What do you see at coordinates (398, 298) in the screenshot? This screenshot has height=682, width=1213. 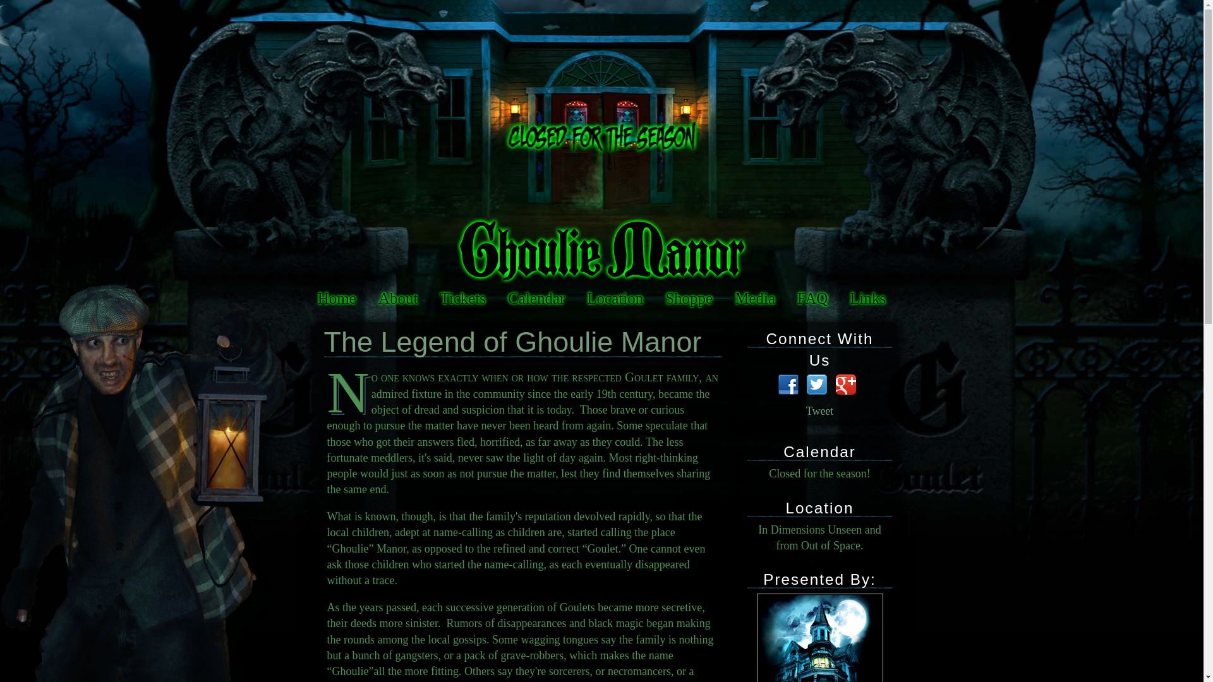 I see `About` at bounding box center [398, 298].